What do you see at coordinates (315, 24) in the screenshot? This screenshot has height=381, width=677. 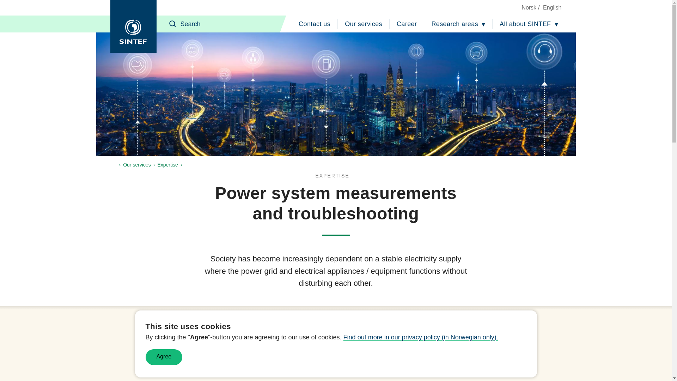 I see `Contact us` at bounding box center [315, 24].